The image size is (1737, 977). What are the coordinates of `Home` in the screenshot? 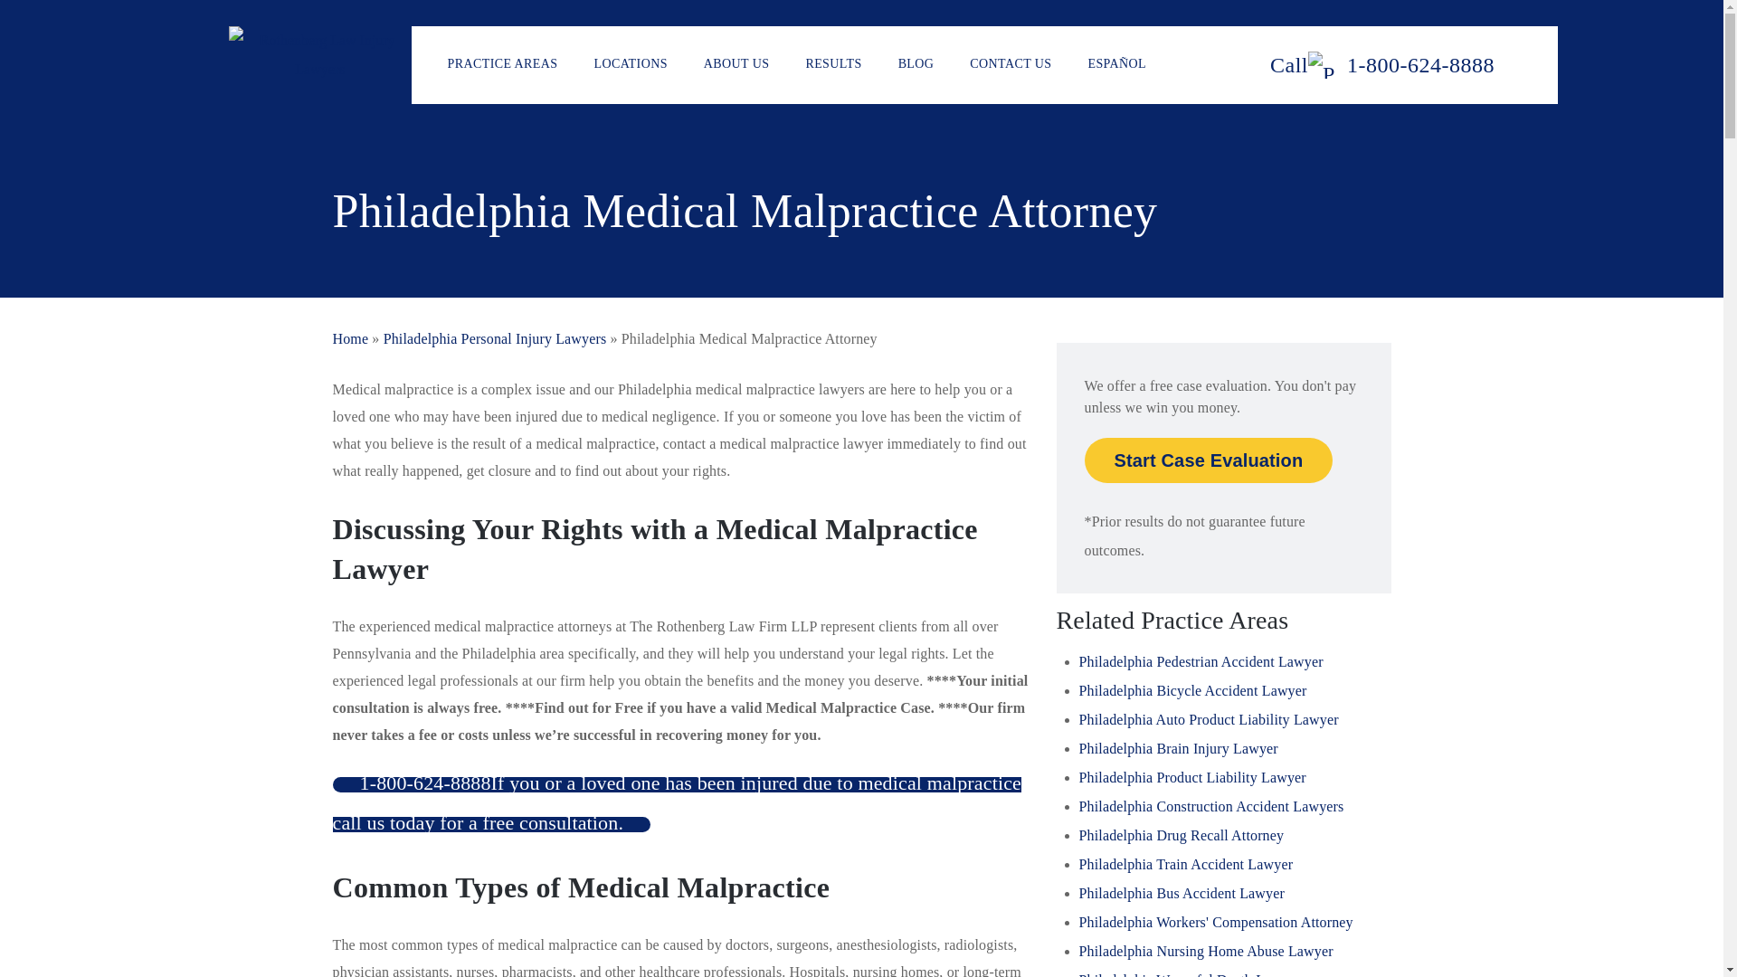 It's located at (351, 338).